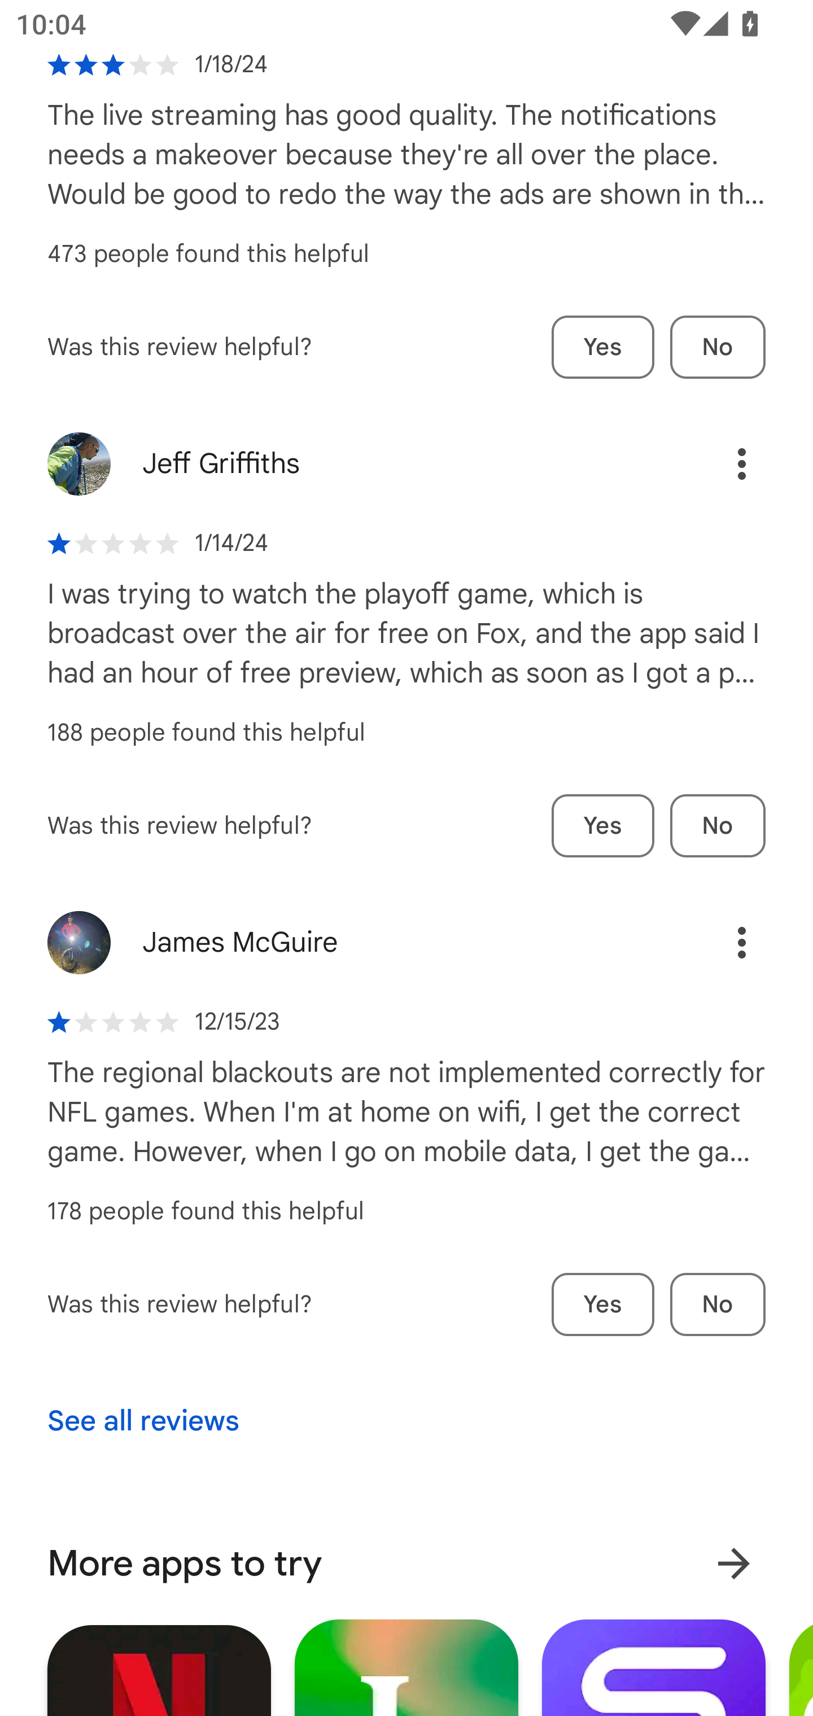  What do you see at coordinates (718, 464) in the screenshot?
I see `Options` at bounding box center [718, 464].